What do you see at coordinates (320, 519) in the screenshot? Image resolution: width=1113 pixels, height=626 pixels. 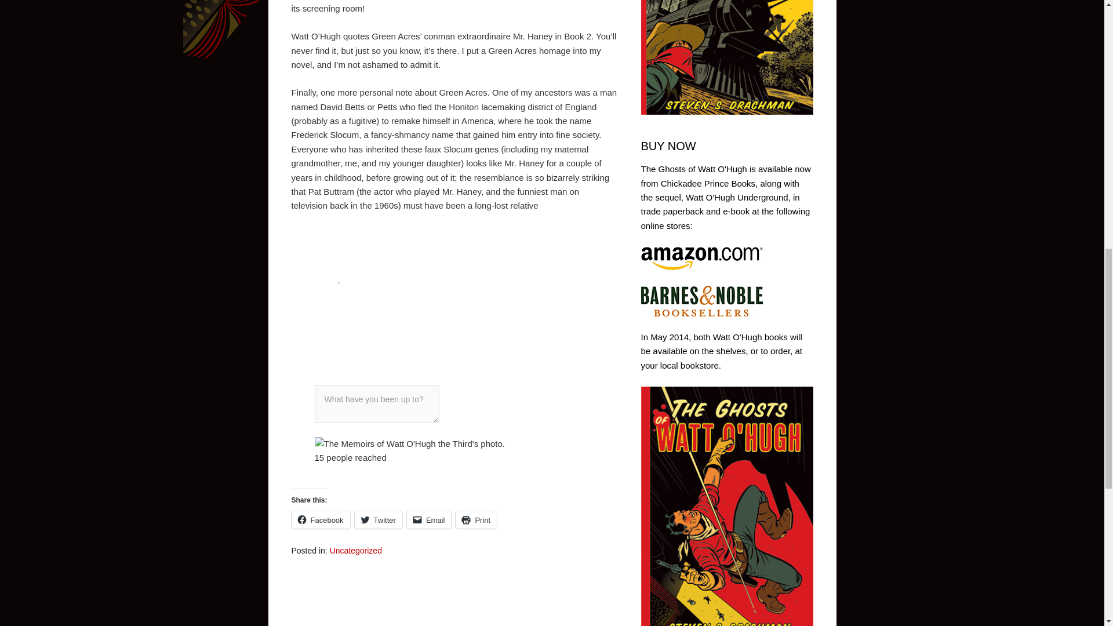 I see `Click to share on Facebook` at bounding box center [320, 519].